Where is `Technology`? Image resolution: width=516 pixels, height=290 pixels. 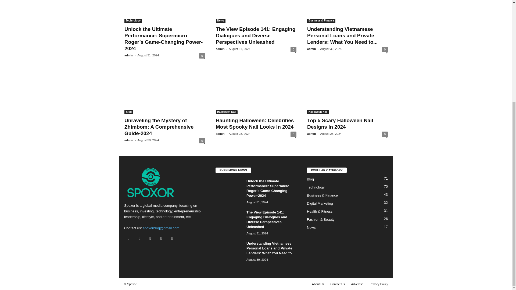 Technology is located at coordinates (133, 21).